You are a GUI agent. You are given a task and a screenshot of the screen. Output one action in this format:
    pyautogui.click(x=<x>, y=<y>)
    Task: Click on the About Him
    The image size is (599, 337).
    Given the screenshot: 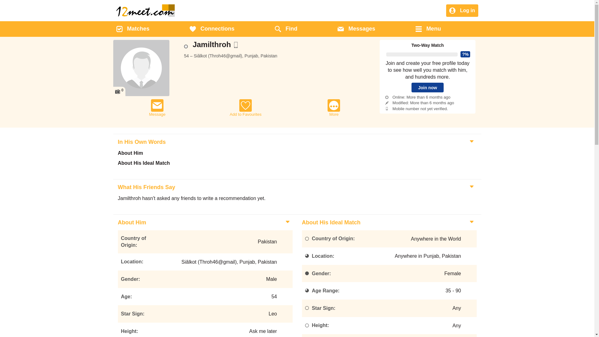 What is the action you would take?
    pyautogui.click(x=131, y=222)
    